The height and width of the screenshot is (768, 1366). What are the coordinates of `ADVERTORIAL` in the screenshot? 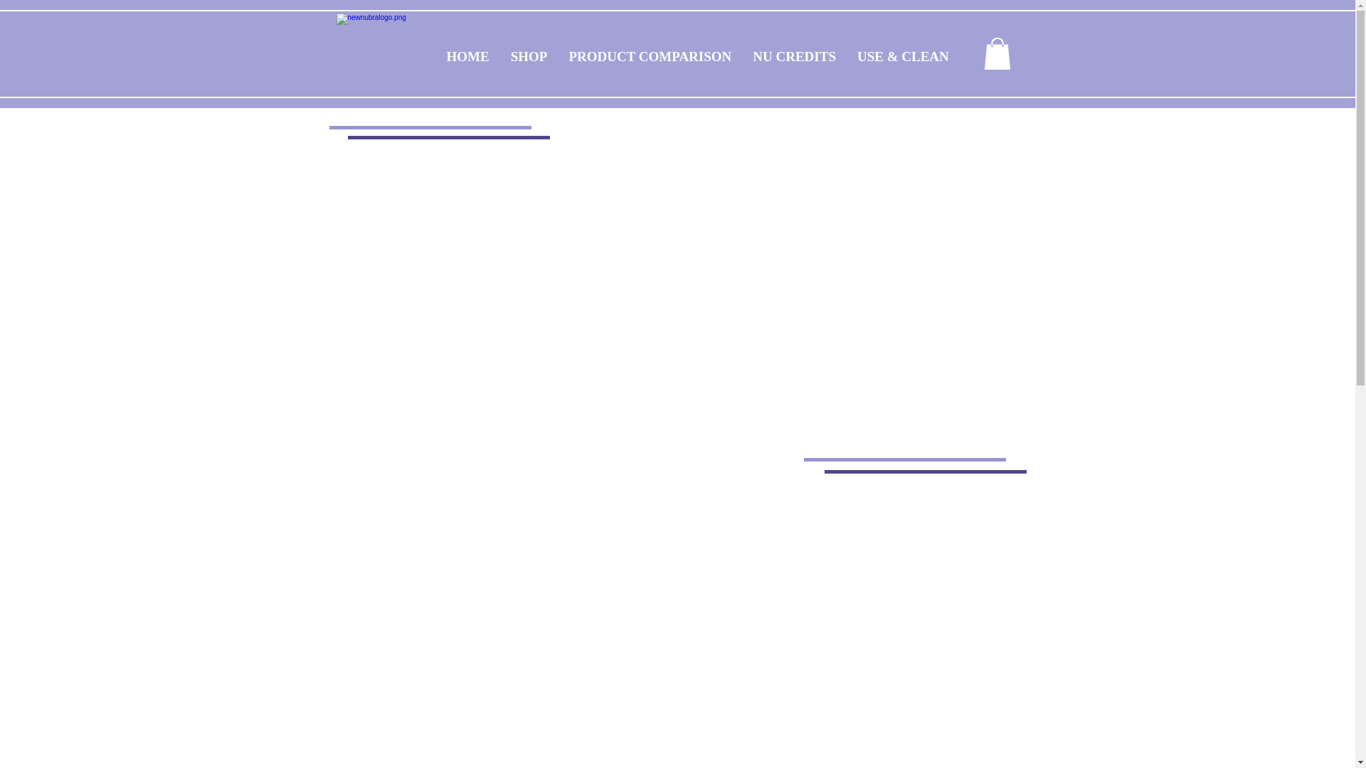 It's located at (1020, 58).